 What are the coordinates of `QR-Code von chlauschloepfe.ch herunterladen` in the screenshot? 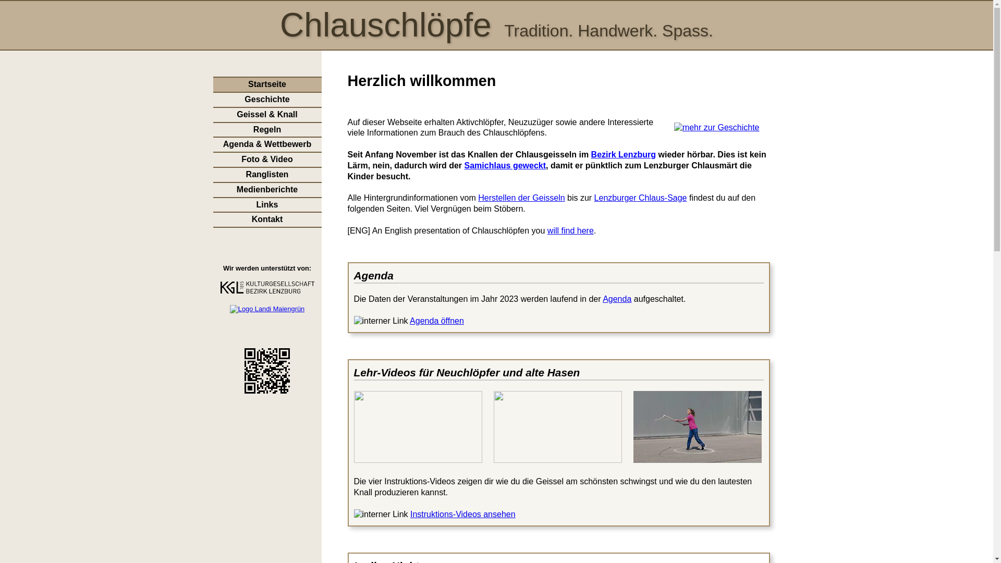 It's located at (267, 391).